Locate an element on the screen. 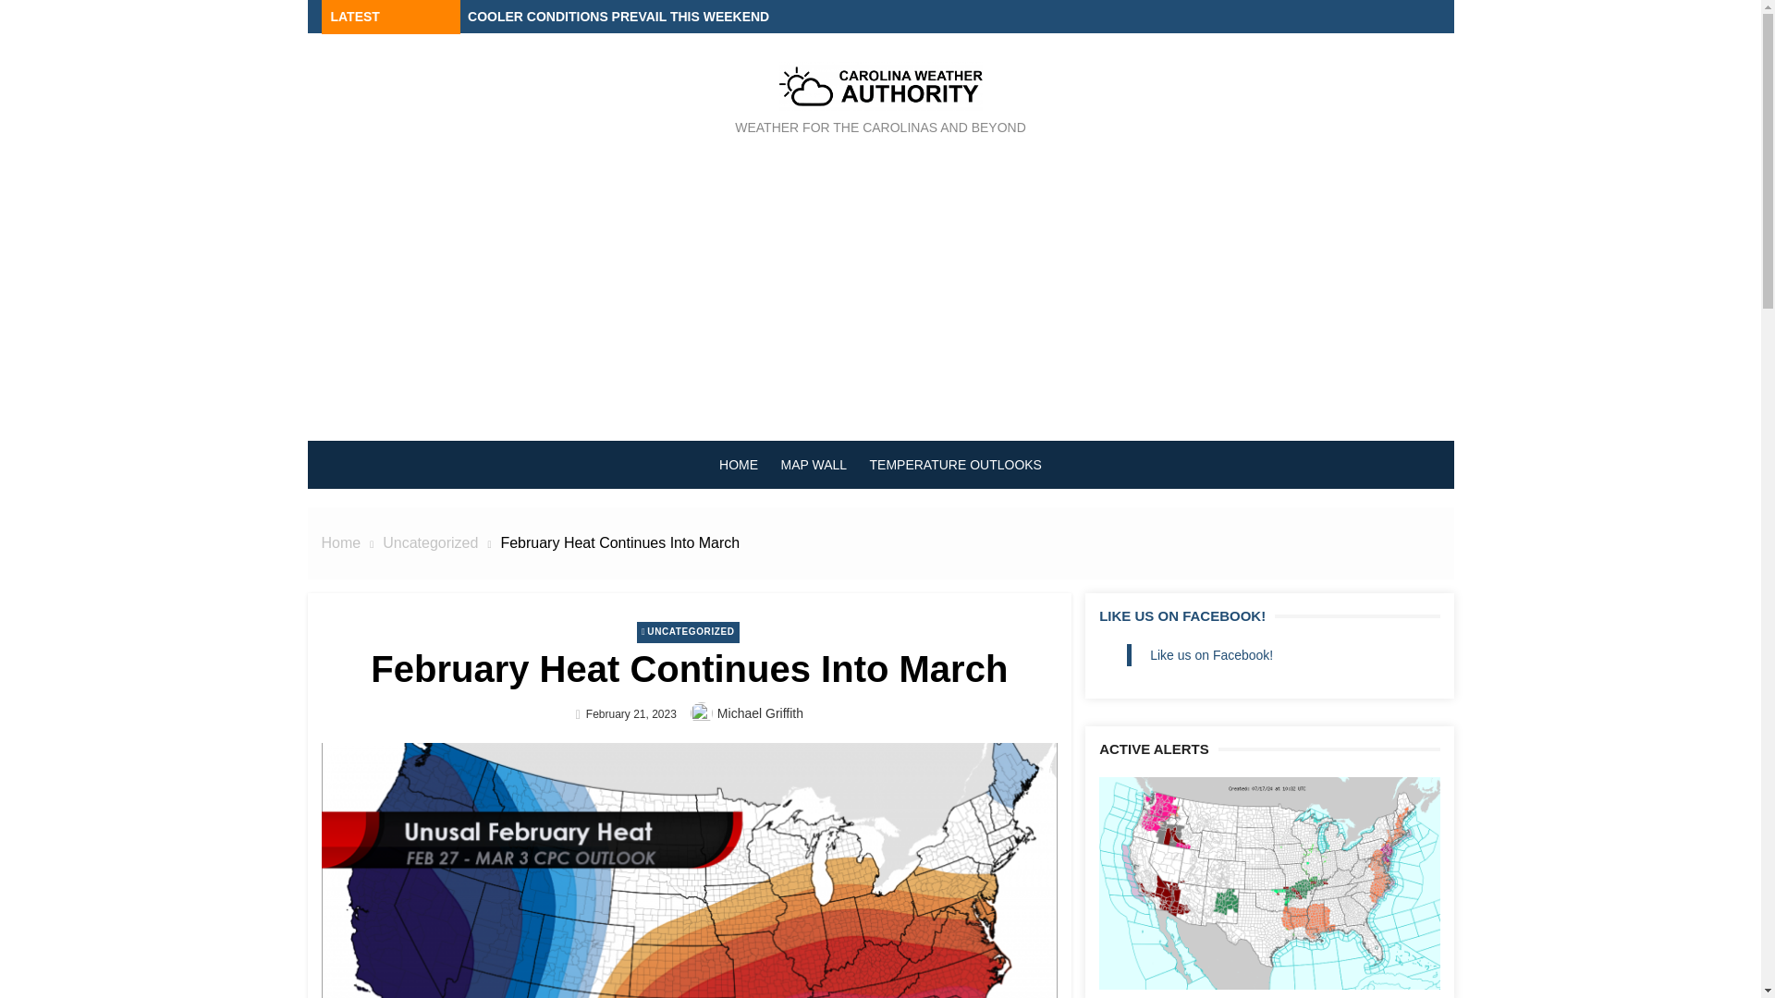 This screenshot has width=1775, height=998. February 21, 2023 is located at coordinates (630, 713).